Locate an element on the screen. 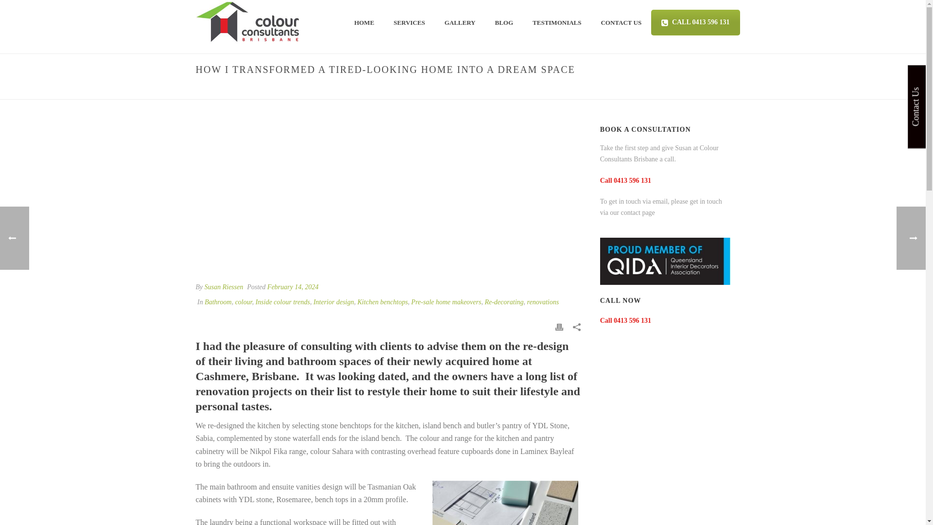 This screenshot has width=933, height=525. TESTIMONIALS is located at coordinates (556, 21).